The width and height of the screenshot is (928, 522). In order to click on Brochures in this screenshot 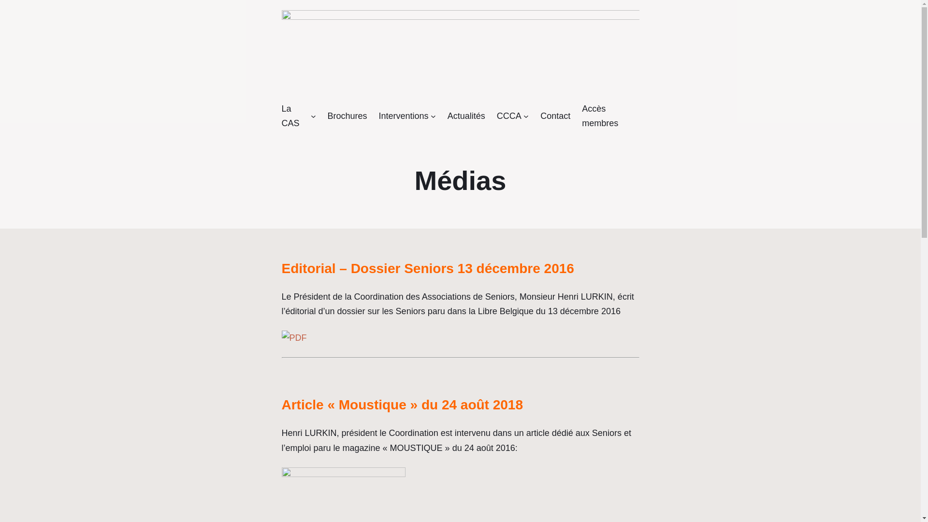, I will do `click(347, 116)`.